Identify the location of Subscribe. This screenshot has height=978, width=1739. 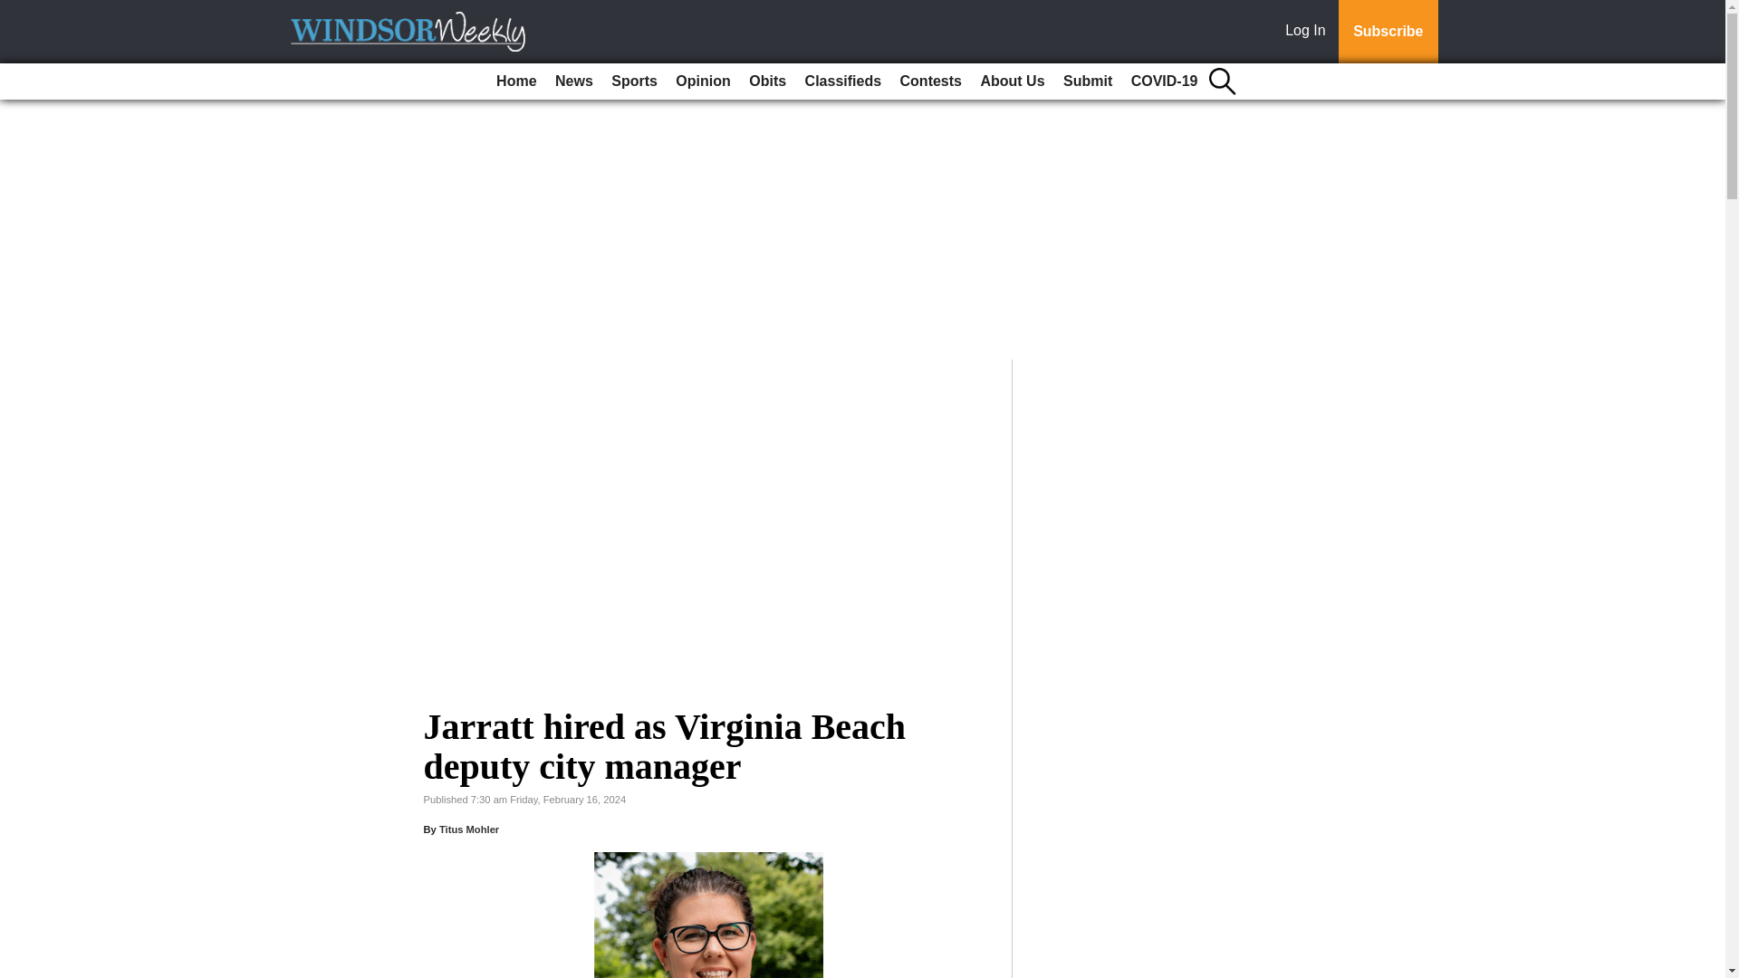
(1388, 32).